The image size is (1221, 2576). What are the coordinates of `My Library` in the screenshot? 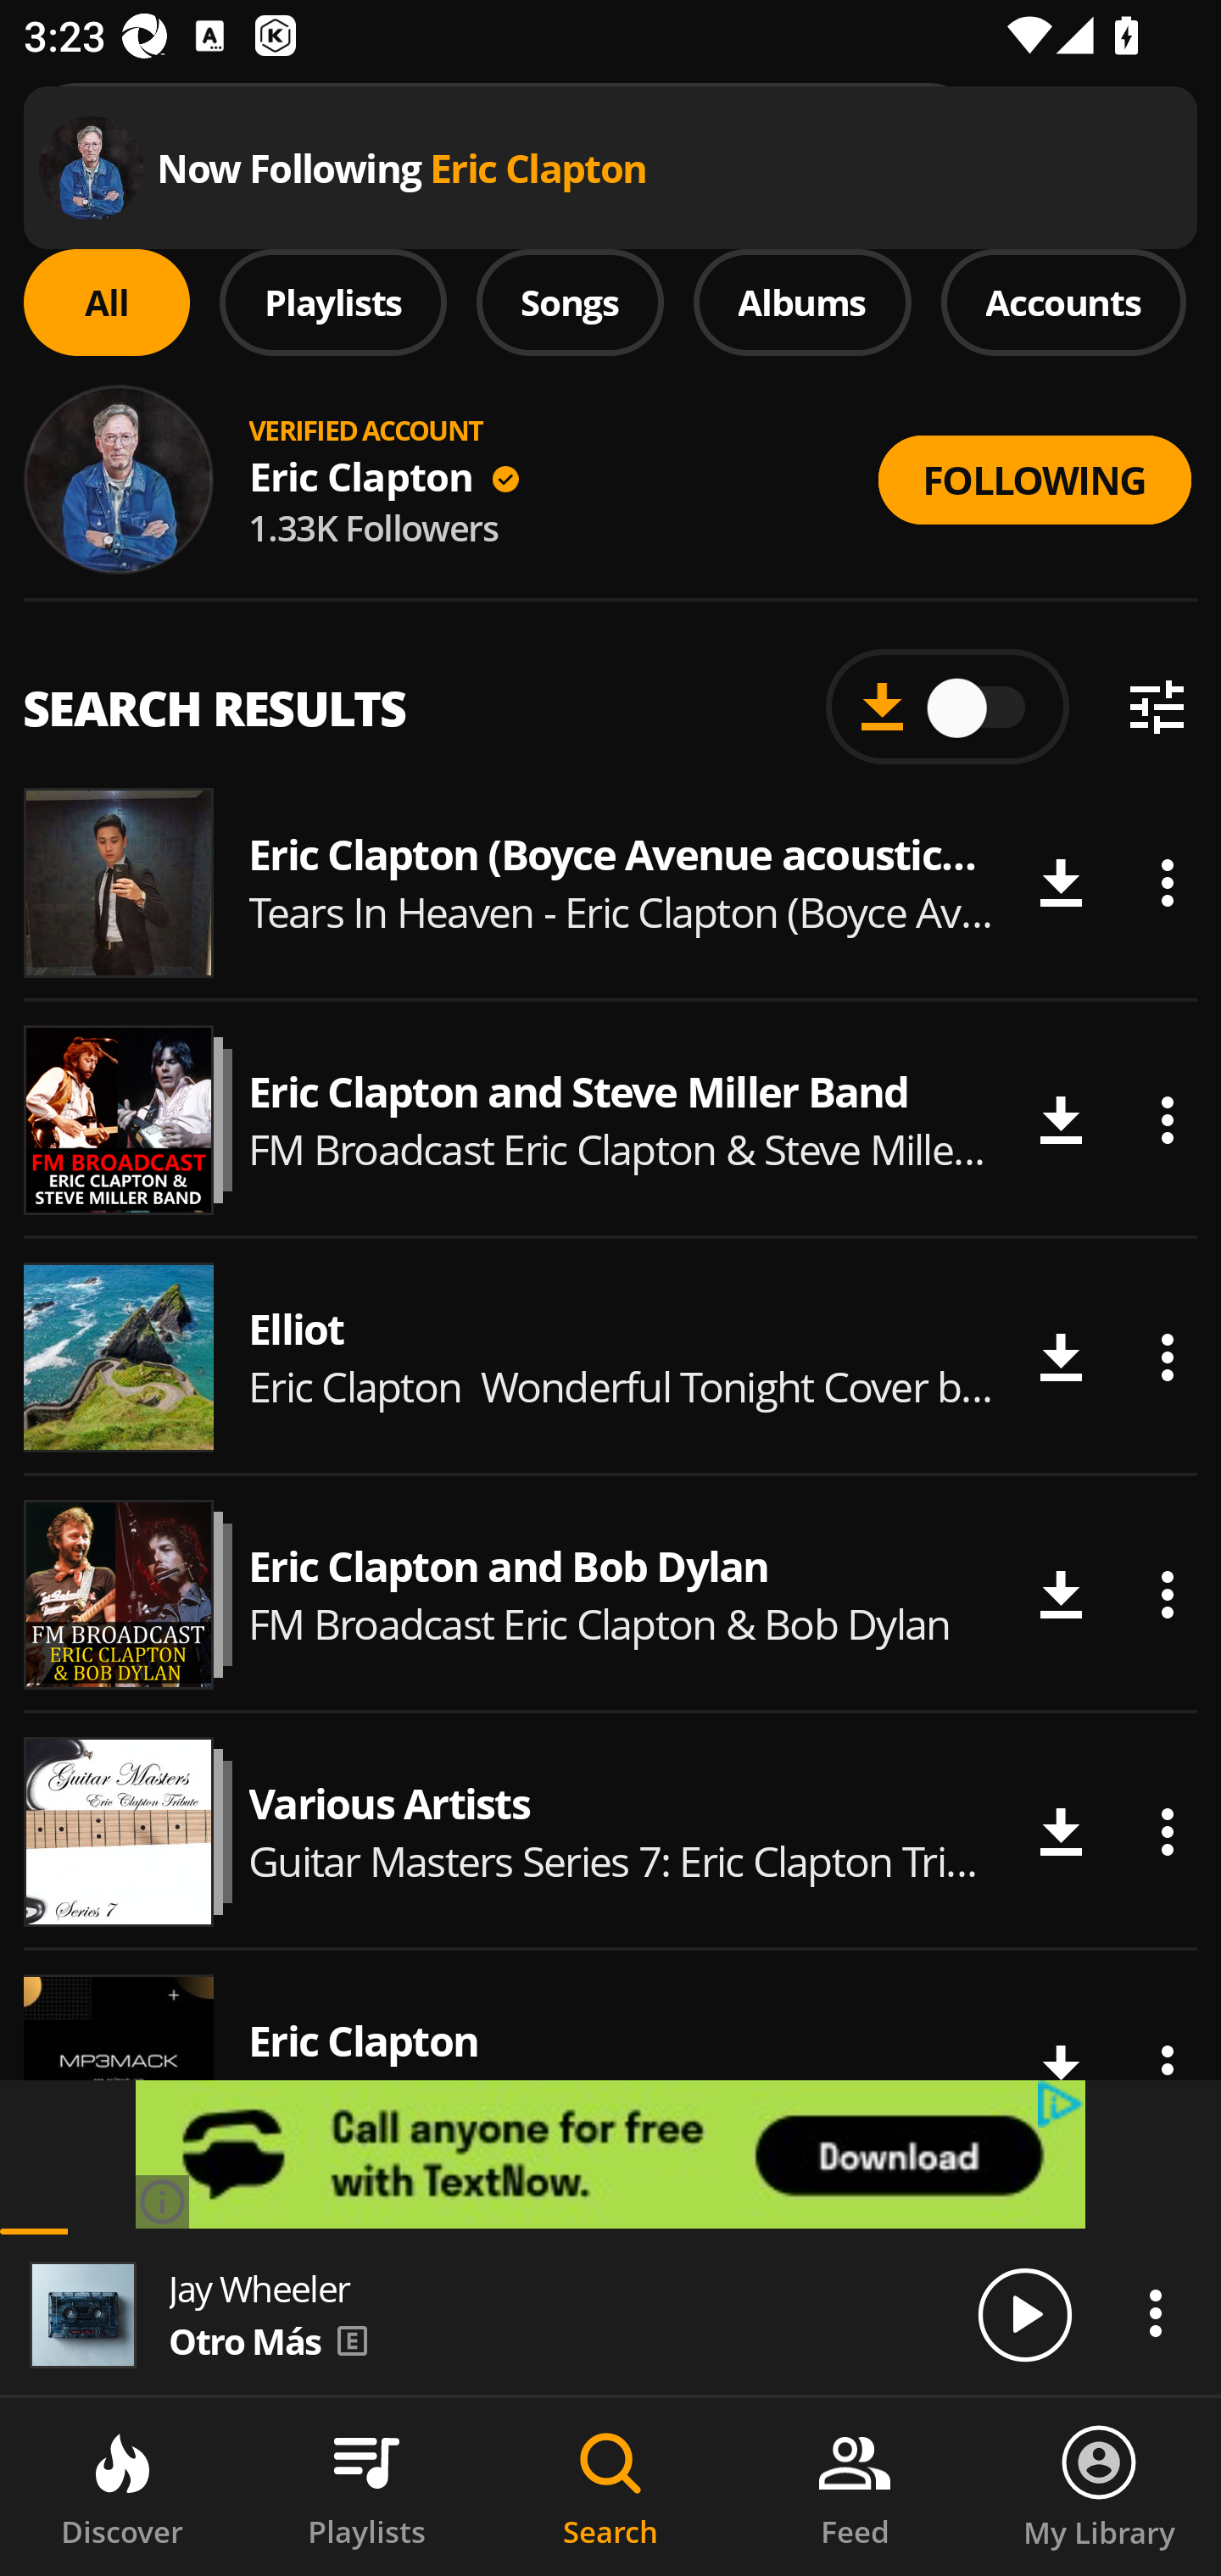 It's located at (1099, 2487).